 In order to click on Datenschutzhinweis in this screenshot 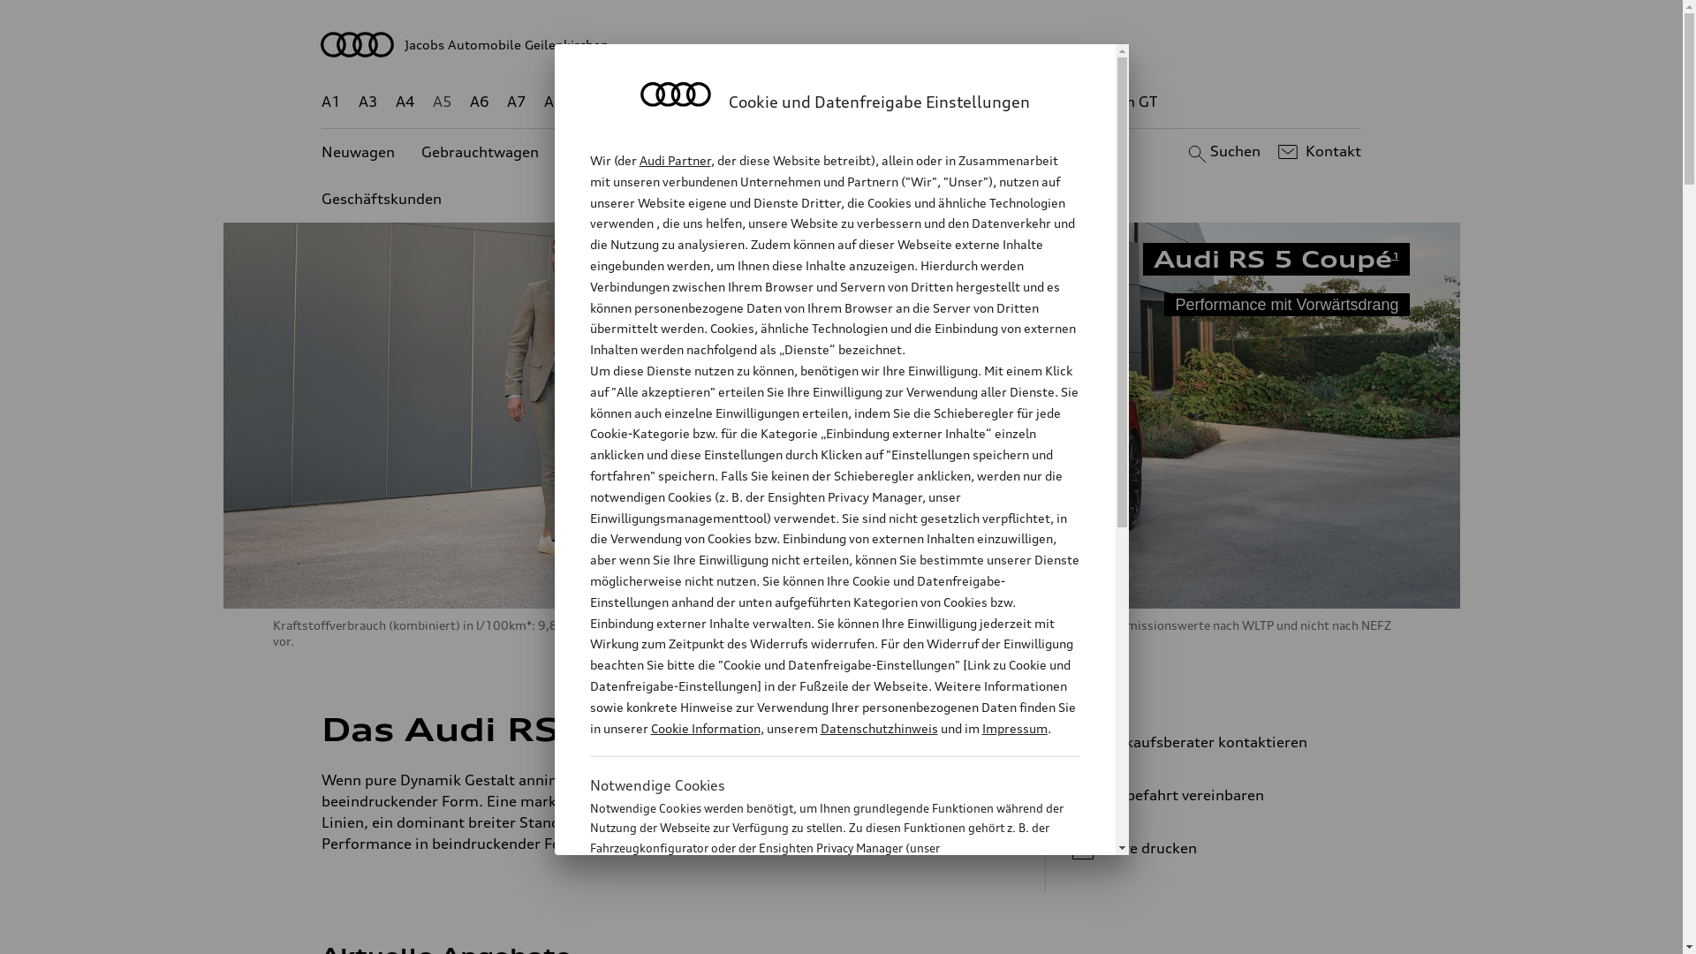, I will do `click(878, 728)`.